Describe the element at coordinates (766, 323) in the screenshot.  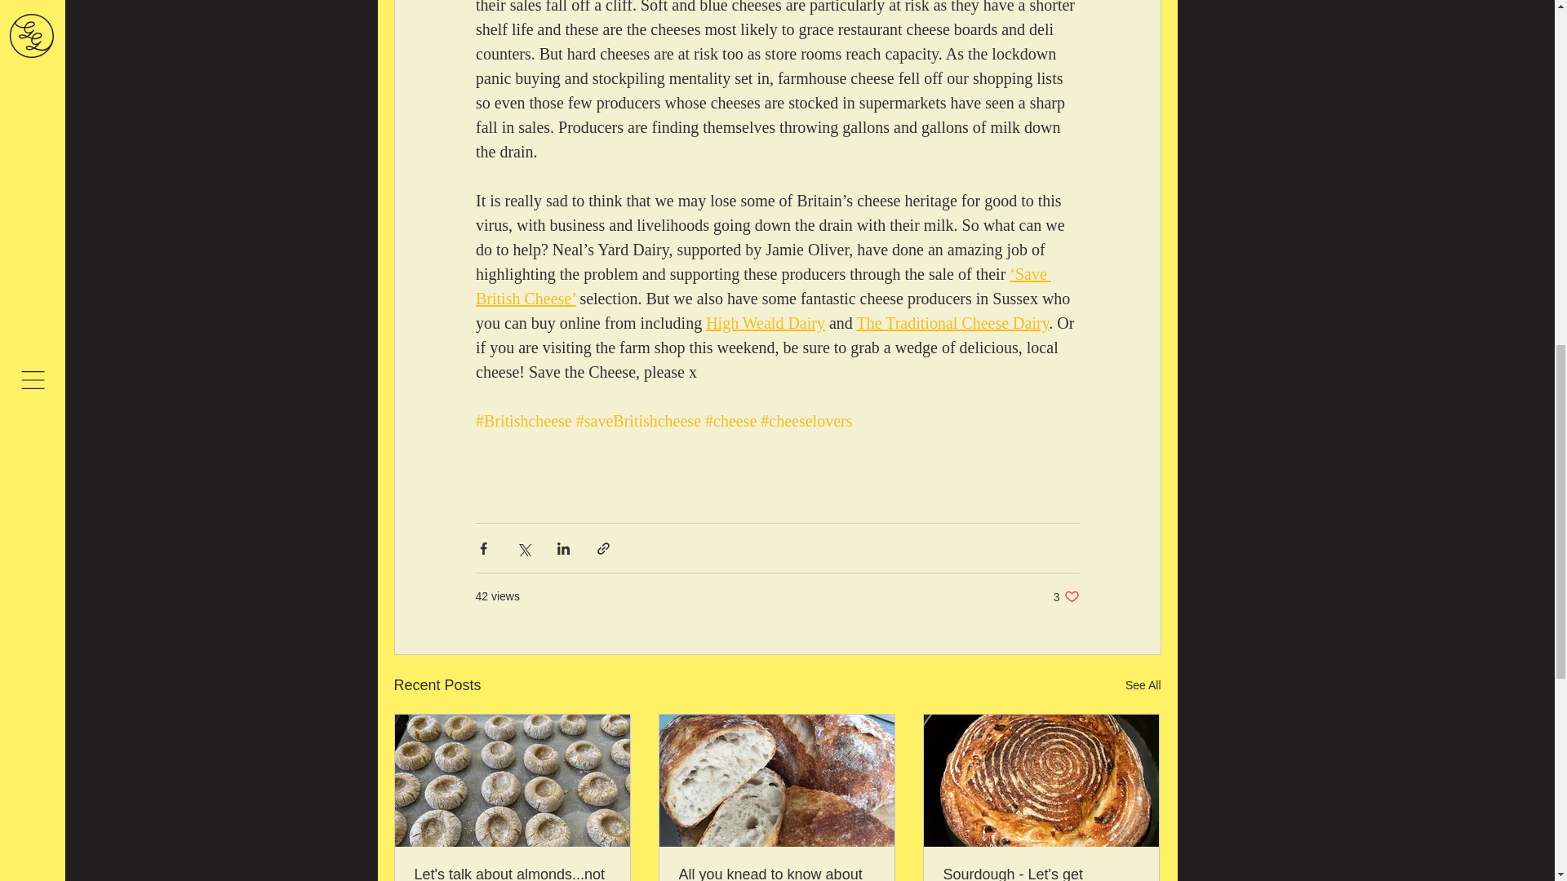
I see `High Weald Dairy` at that location.